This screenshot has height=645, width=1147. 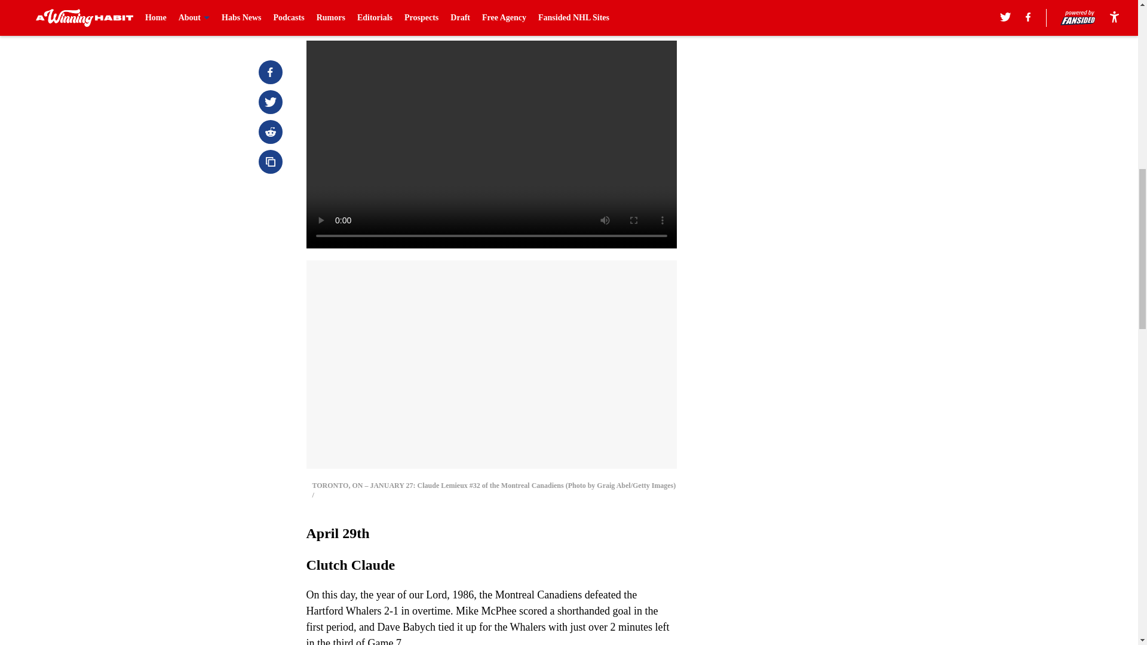 I want to click on 3rd party ad content, so click(x=826, y=252).